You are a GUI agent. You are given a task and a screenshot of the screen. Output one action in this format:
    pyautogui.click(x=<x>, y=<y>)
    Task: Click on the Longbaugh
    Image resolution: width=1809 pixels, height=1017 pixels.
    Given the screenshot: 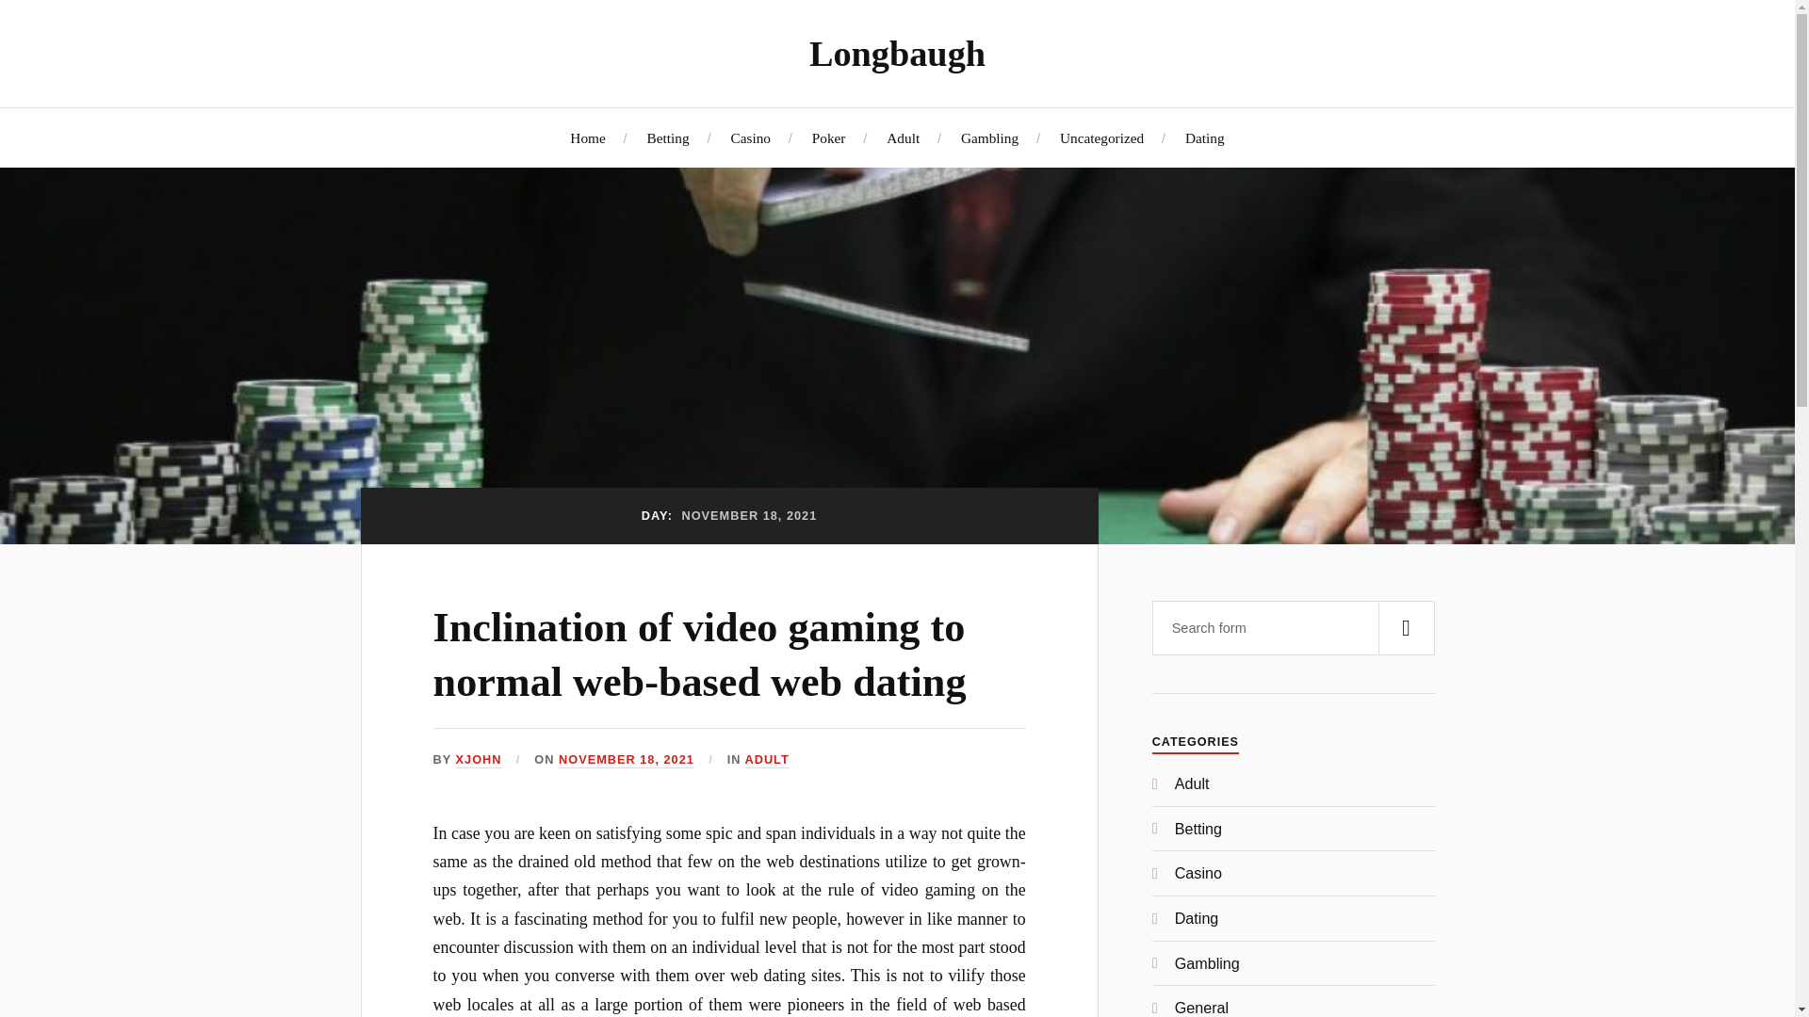 What is the action you would take?
    pyautogui.click(x=897, y=53)
    